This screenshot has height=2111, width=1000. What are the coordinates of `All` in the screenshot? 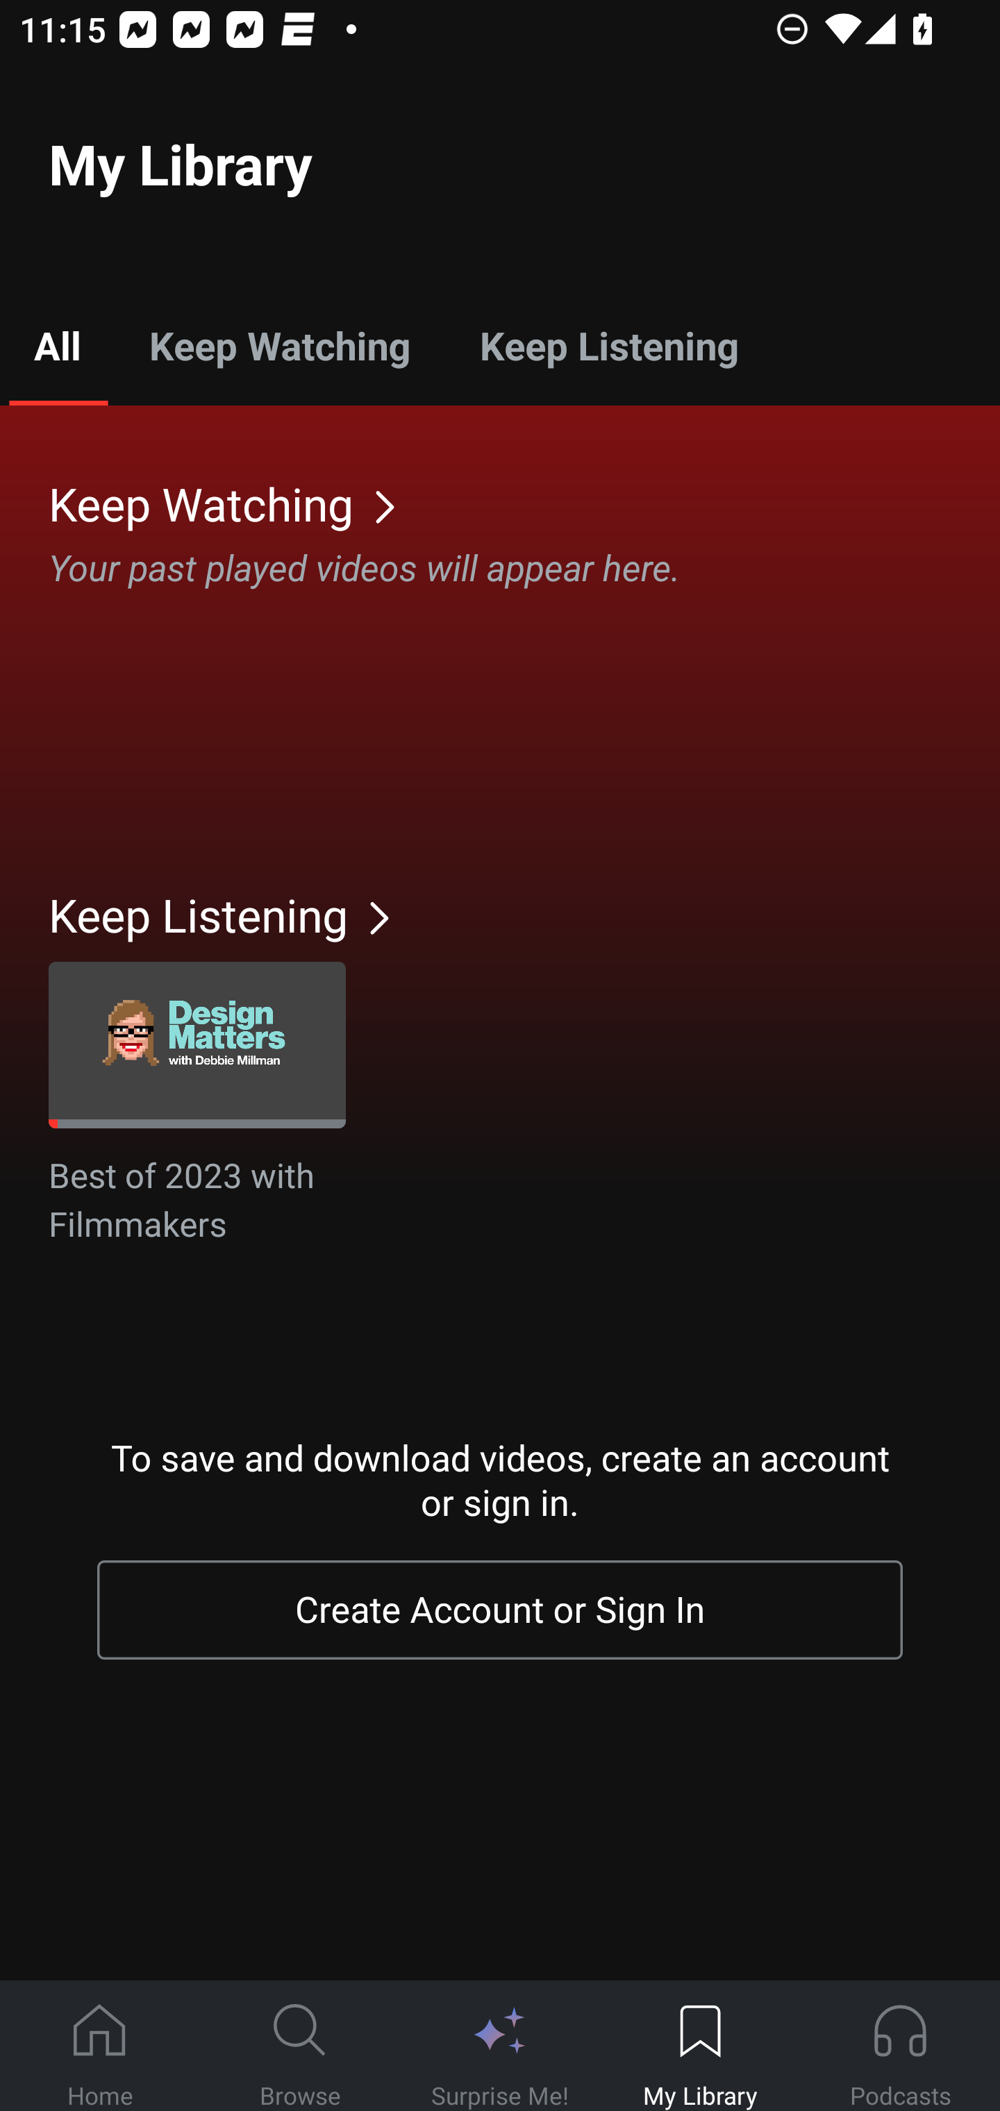 It's located at (57, 344).